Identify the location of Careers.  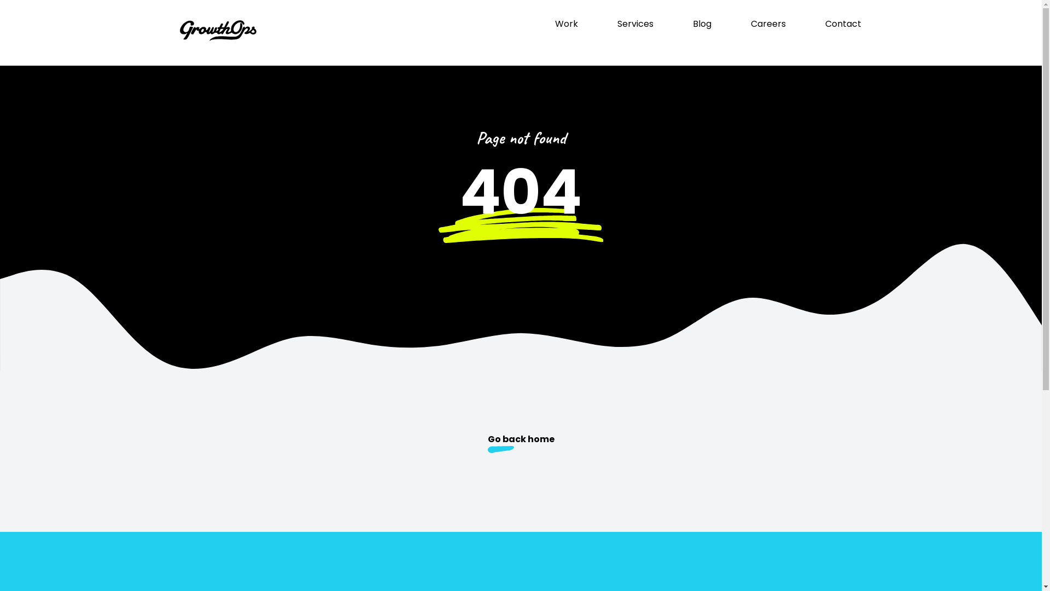
(768, 24).